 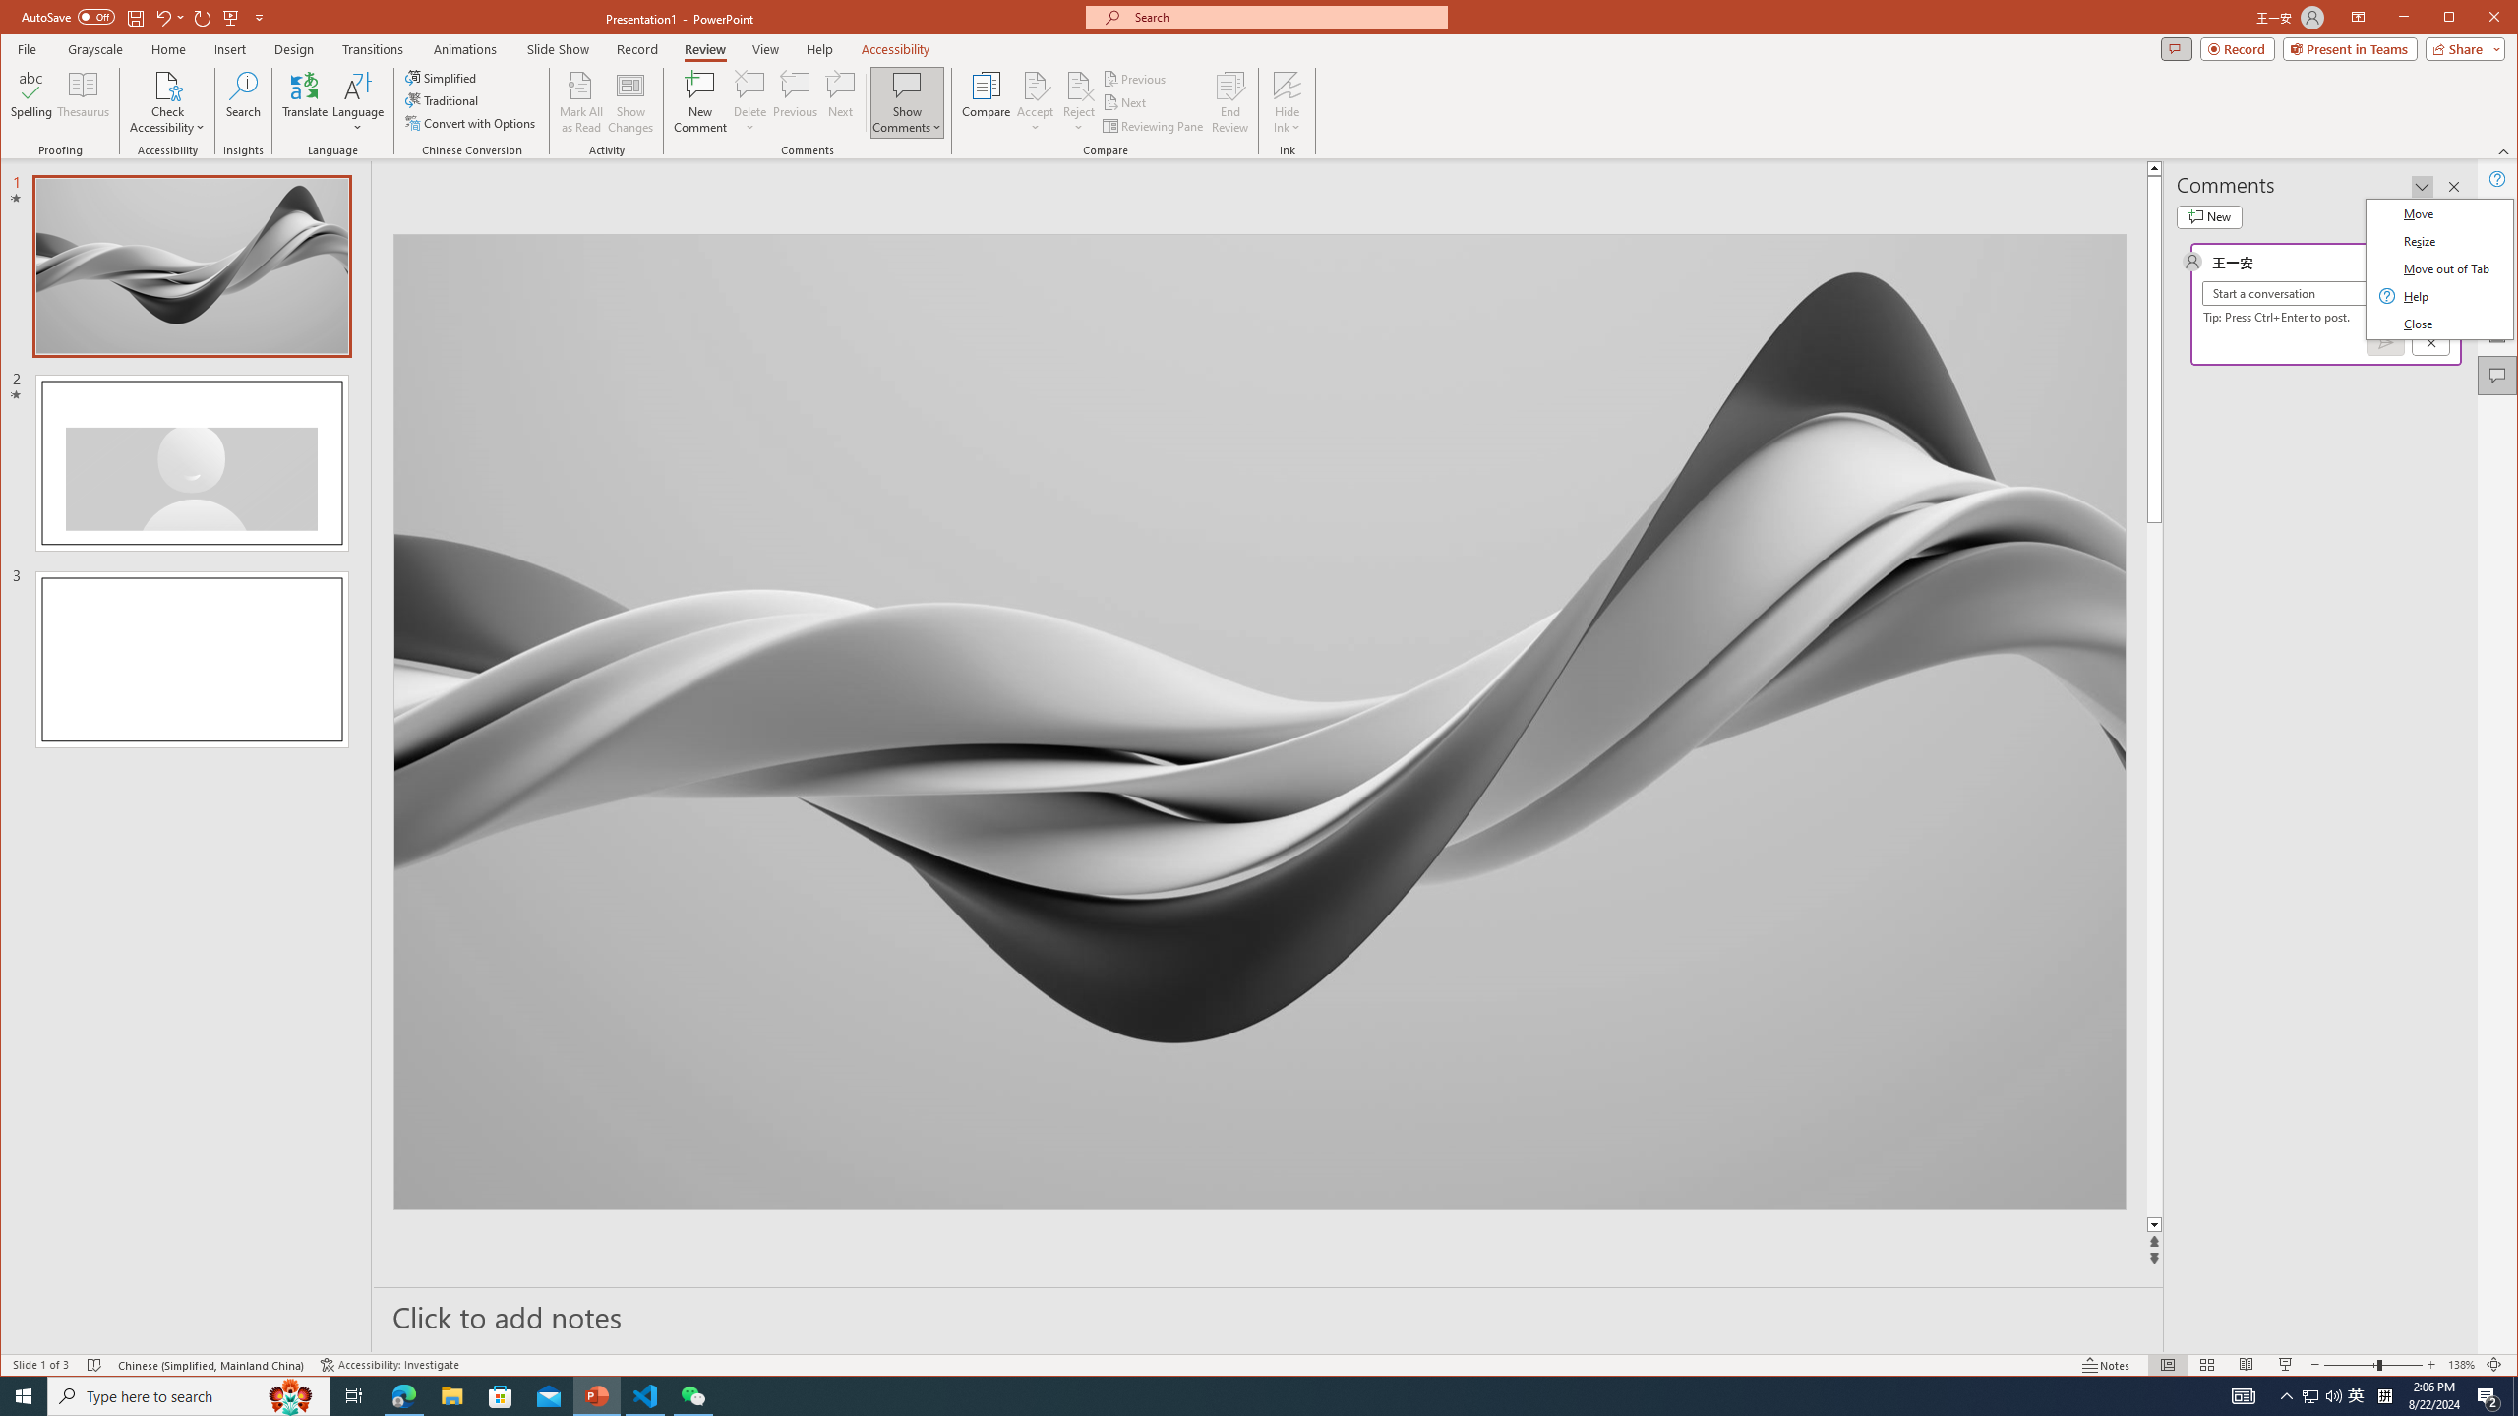 What do you see at coordinates (2469, 869) in the screenshot?
I see `Redo` at bounding box center [2469, 869].